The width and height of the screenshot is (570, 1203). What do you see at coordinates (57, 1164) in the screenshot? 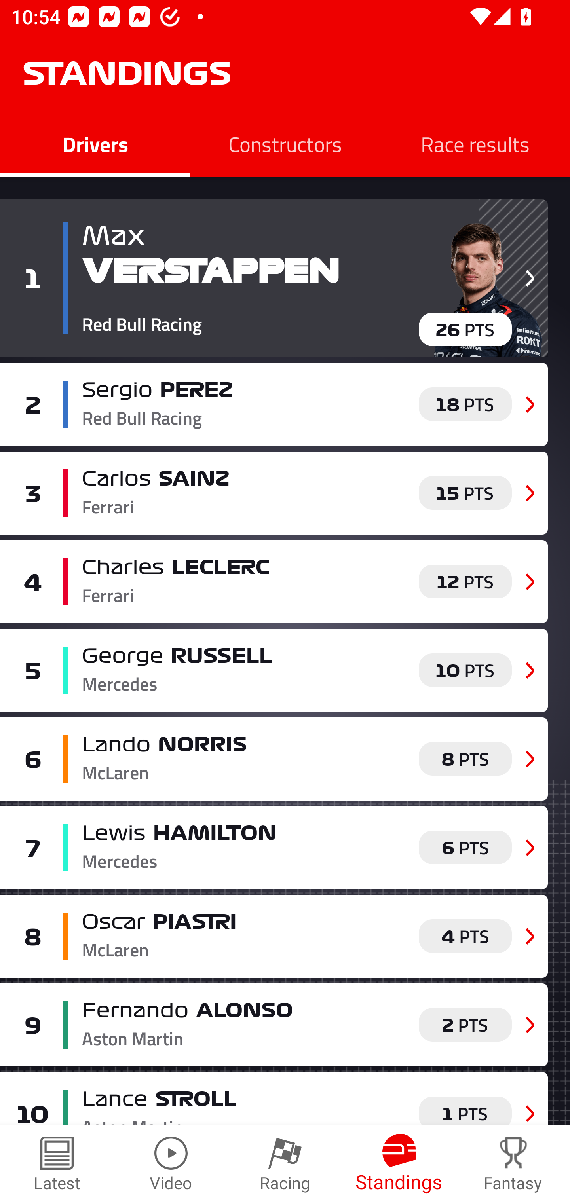
I see `Latest` at bounding box center [57, 1164].